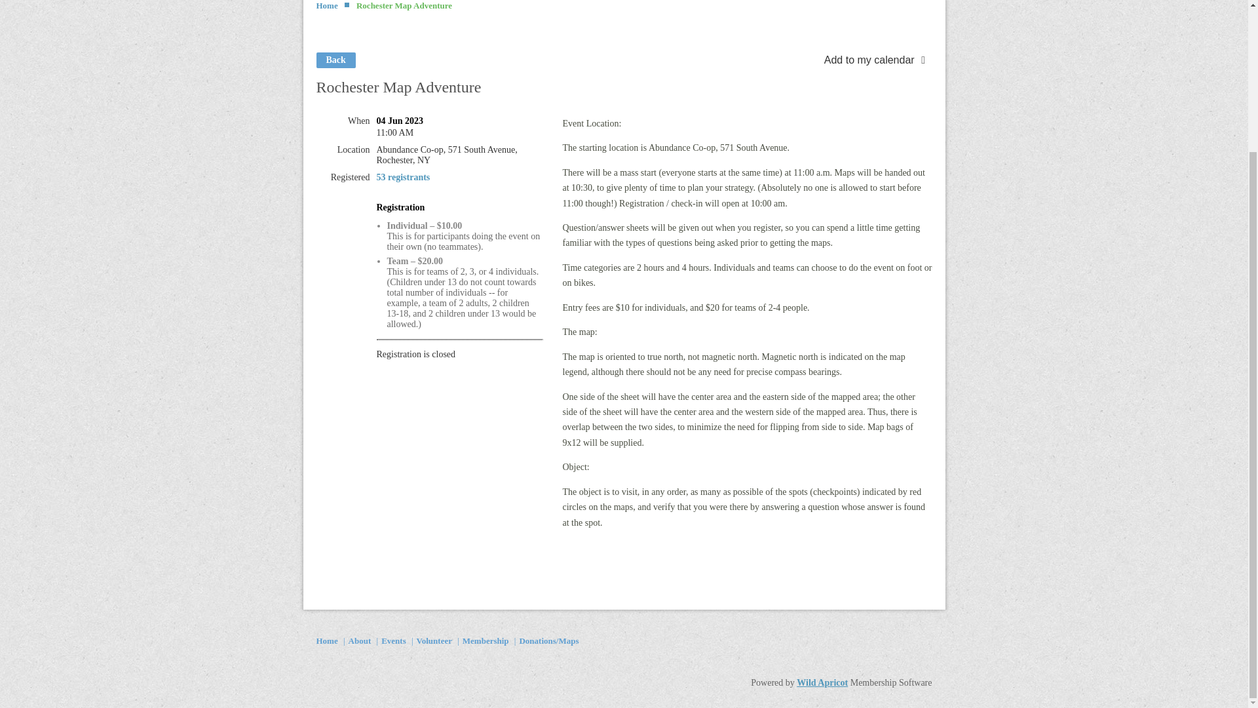 This screenshot has width=1258, height=708. Describe the element at coordinates (359, 640) in the screenshot. I see `About` at that location.